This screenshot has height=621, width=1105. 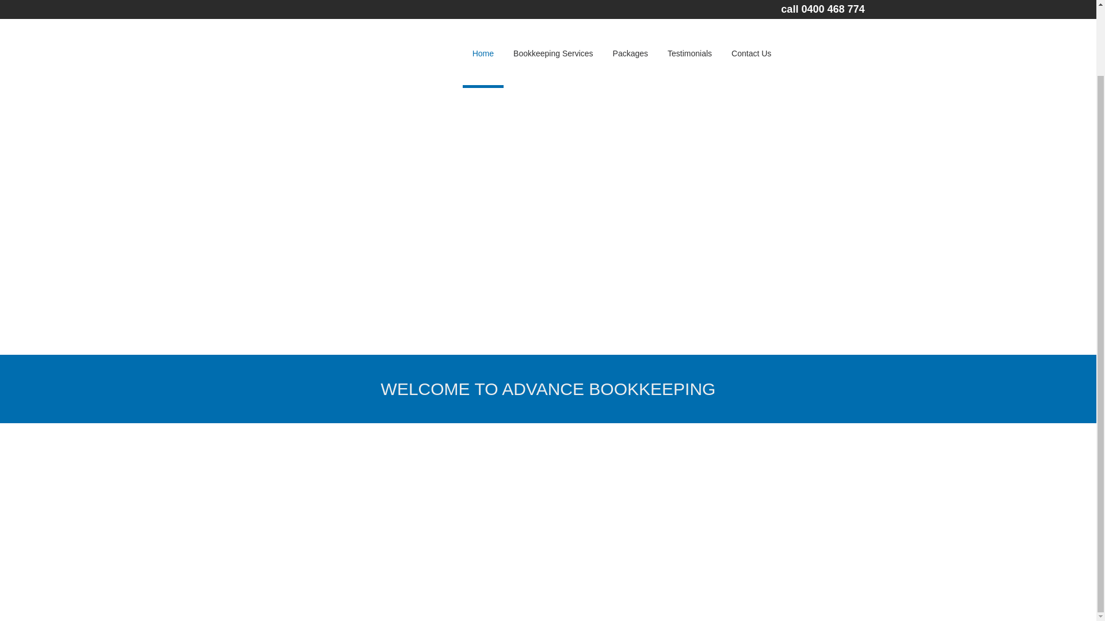 What do you see at coordinates (483, 5) in the screenshot?
I see `Home` at bounding box center [483, 5].